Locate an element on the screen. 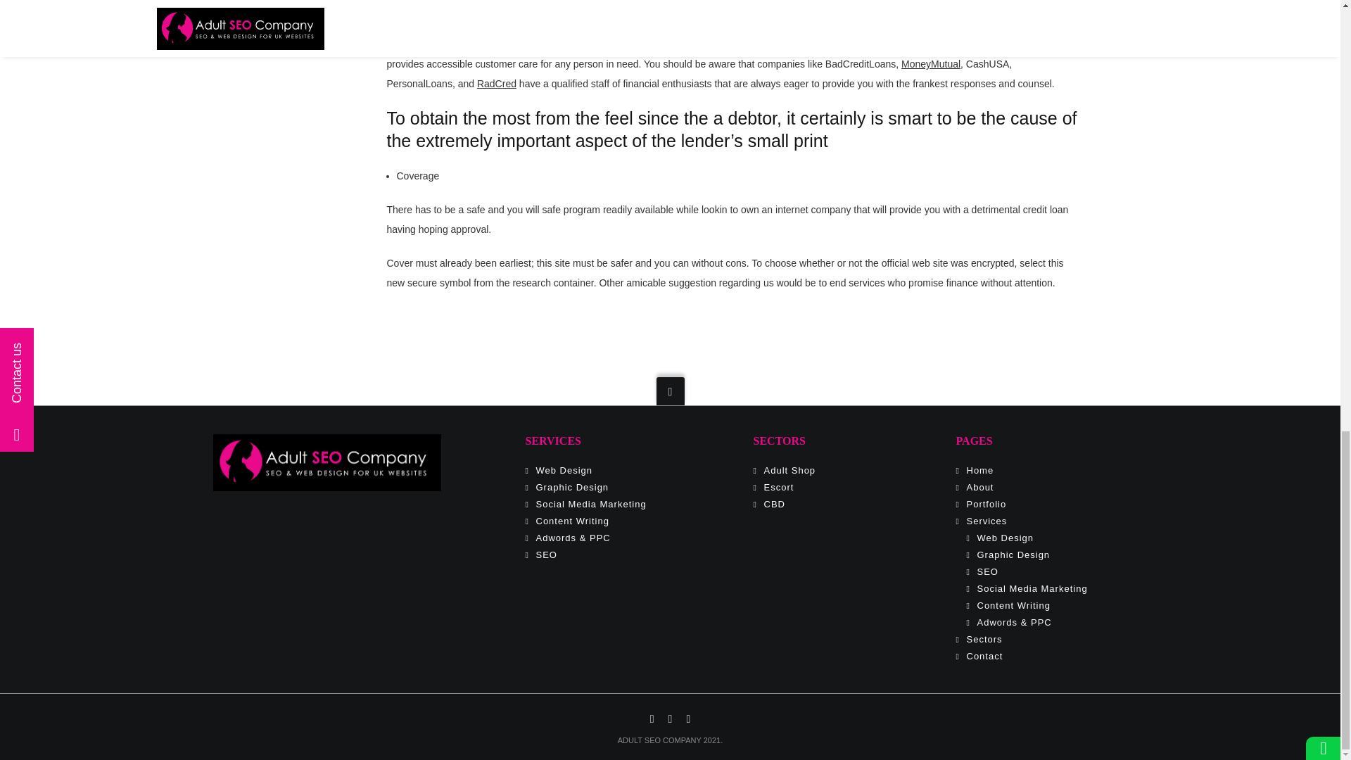  Content Writing is located at coordinates (573, 521).